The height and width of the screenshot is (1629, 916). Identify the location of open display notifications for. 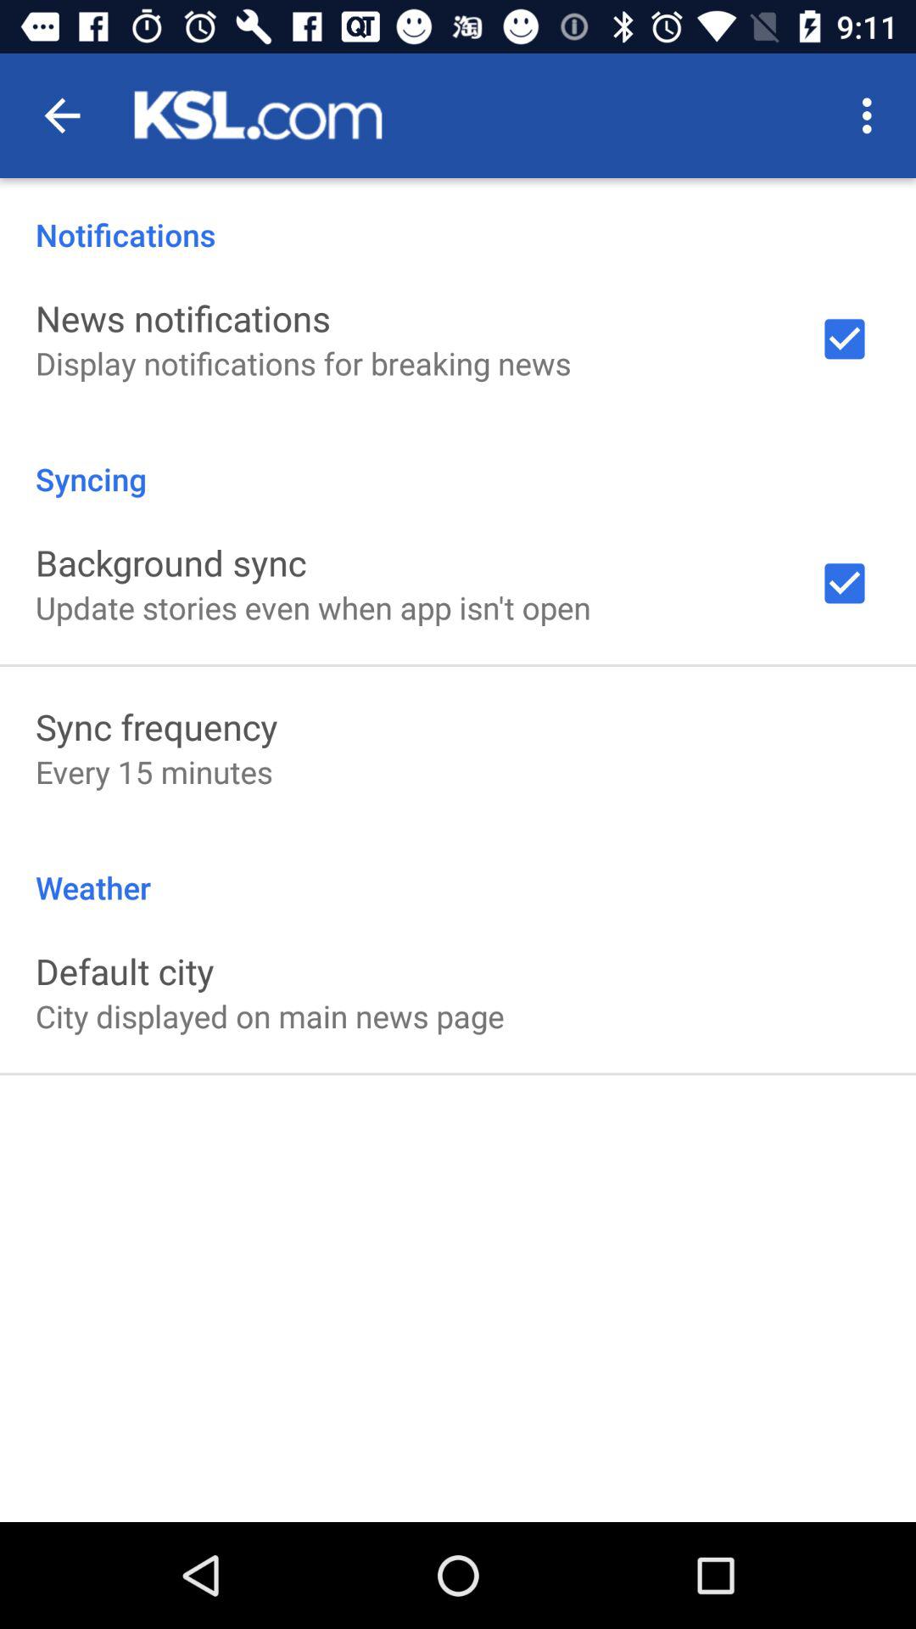
(304, 363).